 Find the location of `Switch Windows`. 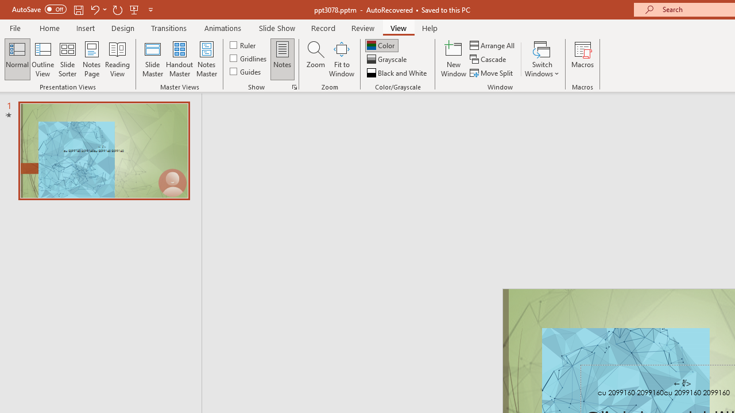

Switch Windows is located at coordinates (542, 59).